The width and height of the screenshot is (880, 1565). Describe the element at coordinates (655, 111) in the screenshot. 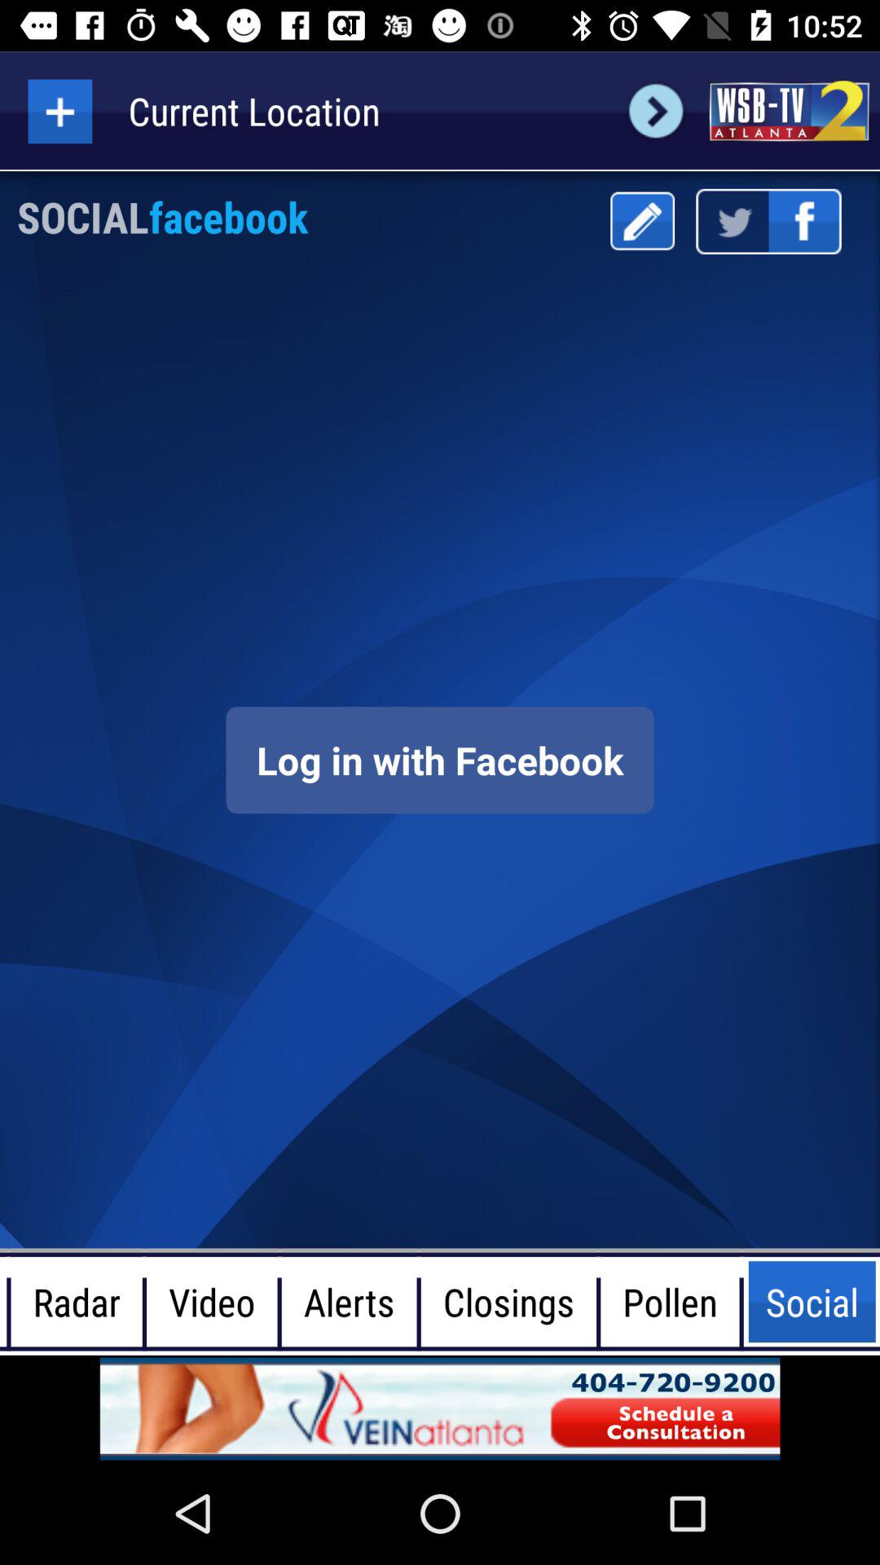

I see `next page` at that location.